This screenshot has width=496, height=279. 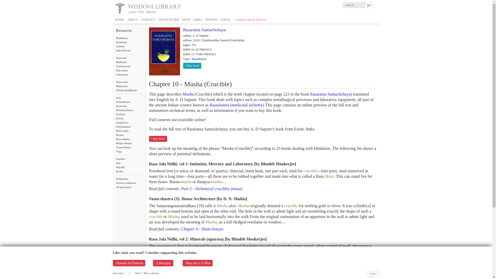 What do you see at coordinates (186, 20) in the screenshot?
I see `SHOP` at bounding box center [186, 20].